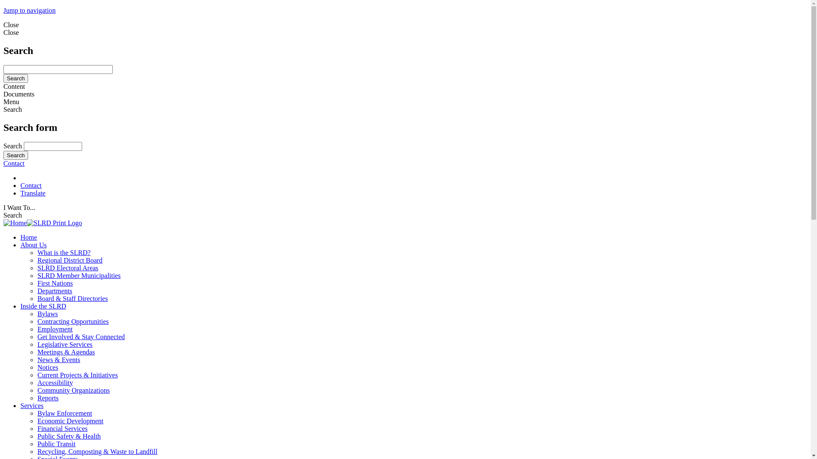 The height and width of the screenshot is (459, 817). What do you see at coordinates (68, 268) in the screenshot?
I see `SLRD Electoral Areas` at bounding box center [68, 268].